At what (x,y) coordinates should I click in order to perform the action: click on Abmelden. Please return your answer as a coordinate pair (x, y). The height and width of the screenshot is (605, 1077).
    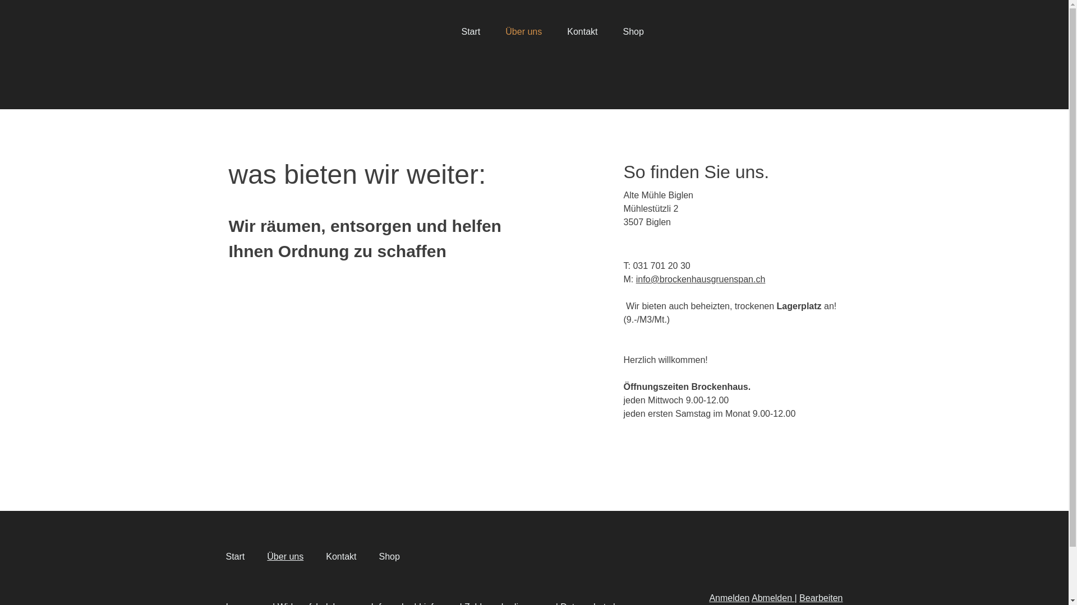
    Looking at the image, I should click on (773, 598).